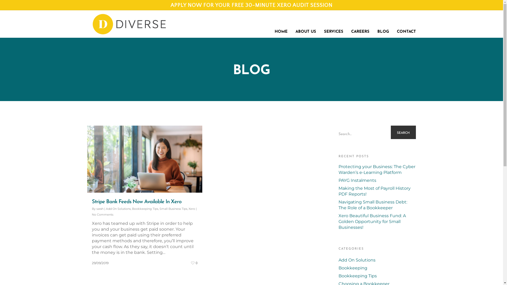  Describe the element at coordinates (192, 209) in the screenshot. I see `Xero` at that location.